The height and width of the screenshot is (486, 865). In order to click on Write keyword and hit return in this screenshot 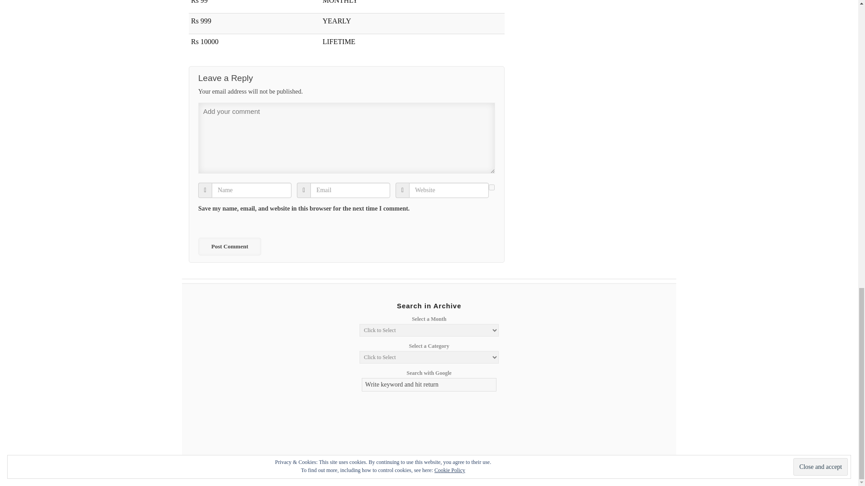, I will do `click(429, 385)`.